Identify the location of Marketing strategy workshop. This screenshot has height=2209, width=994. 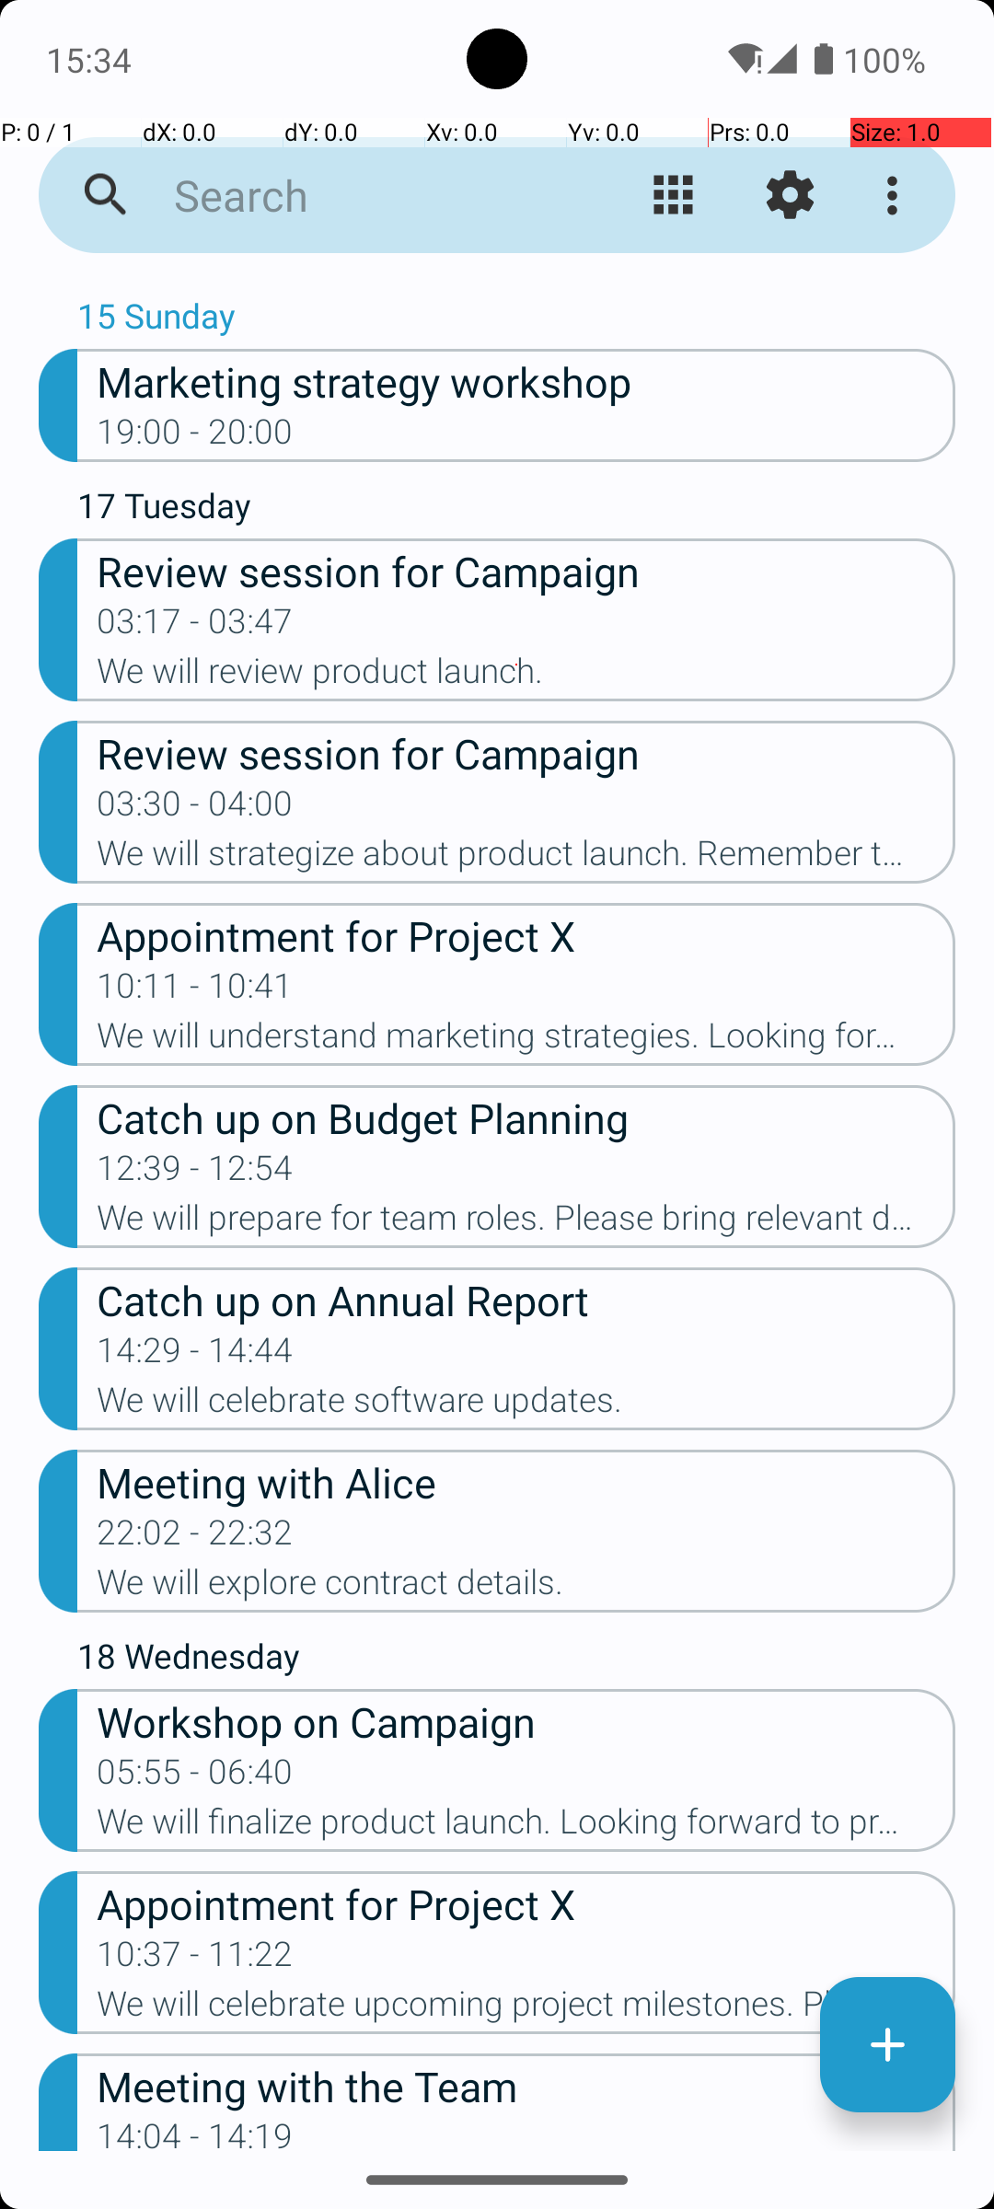
(526, 381).